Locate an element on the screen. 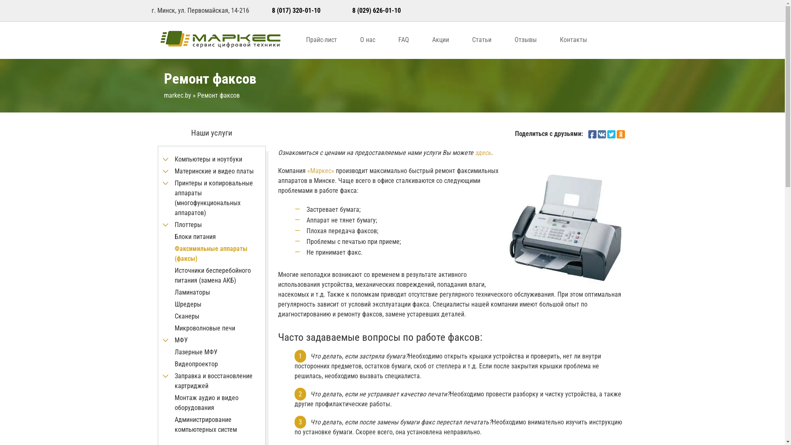  8 (029) 626-01-10 is located at coordinates (377, 11).